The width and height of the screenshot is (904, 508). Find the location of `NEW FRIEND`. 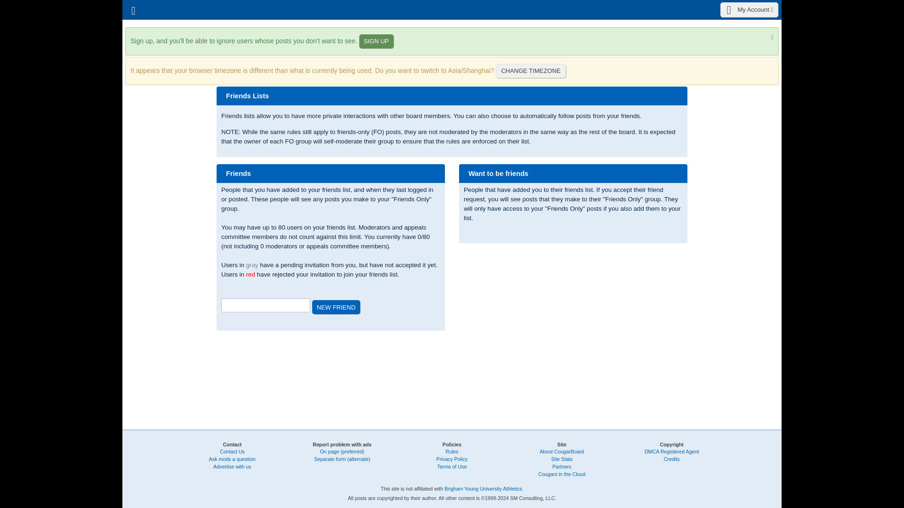

NEW FRIEND is located at coordinates (336, 307).